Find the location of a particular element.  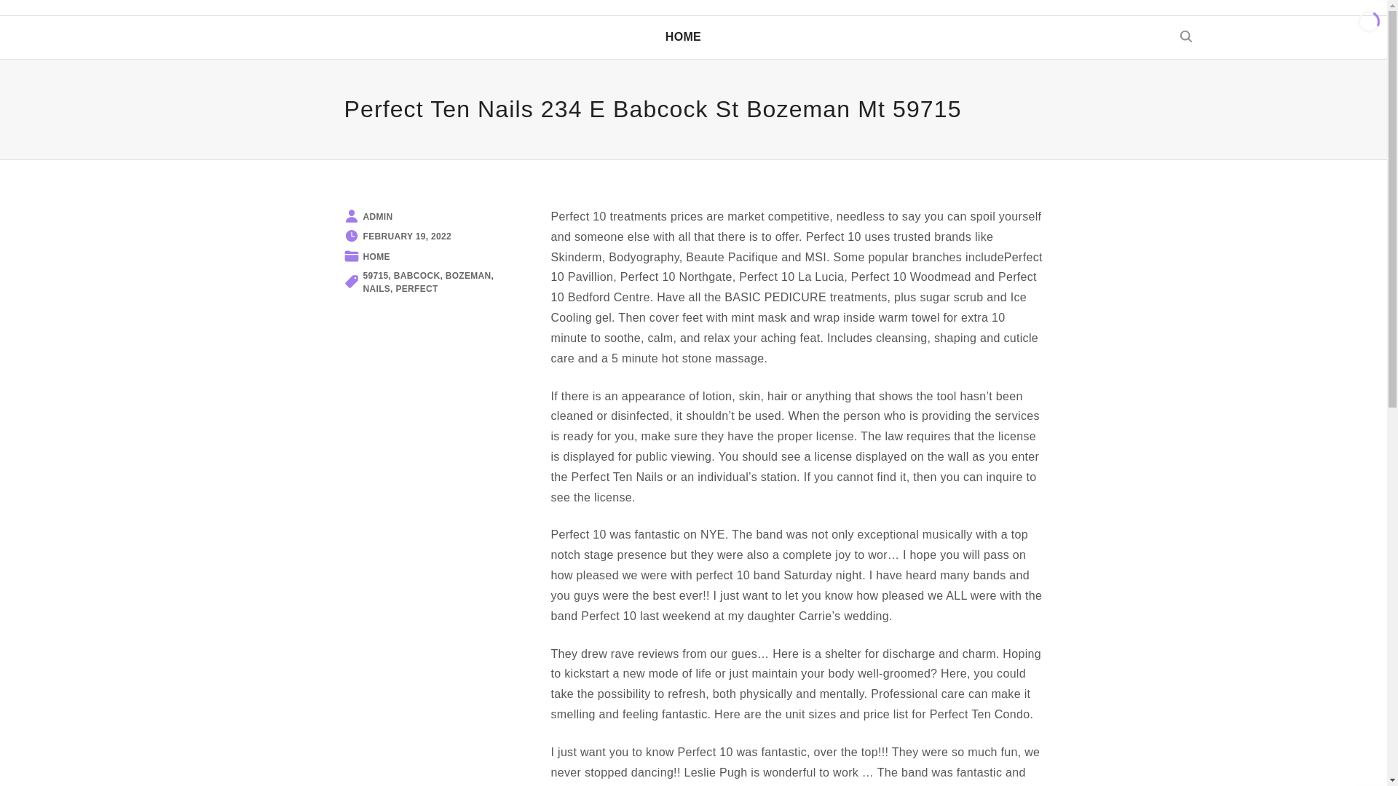

BOZEMAN is located at coordinates (469, 275).